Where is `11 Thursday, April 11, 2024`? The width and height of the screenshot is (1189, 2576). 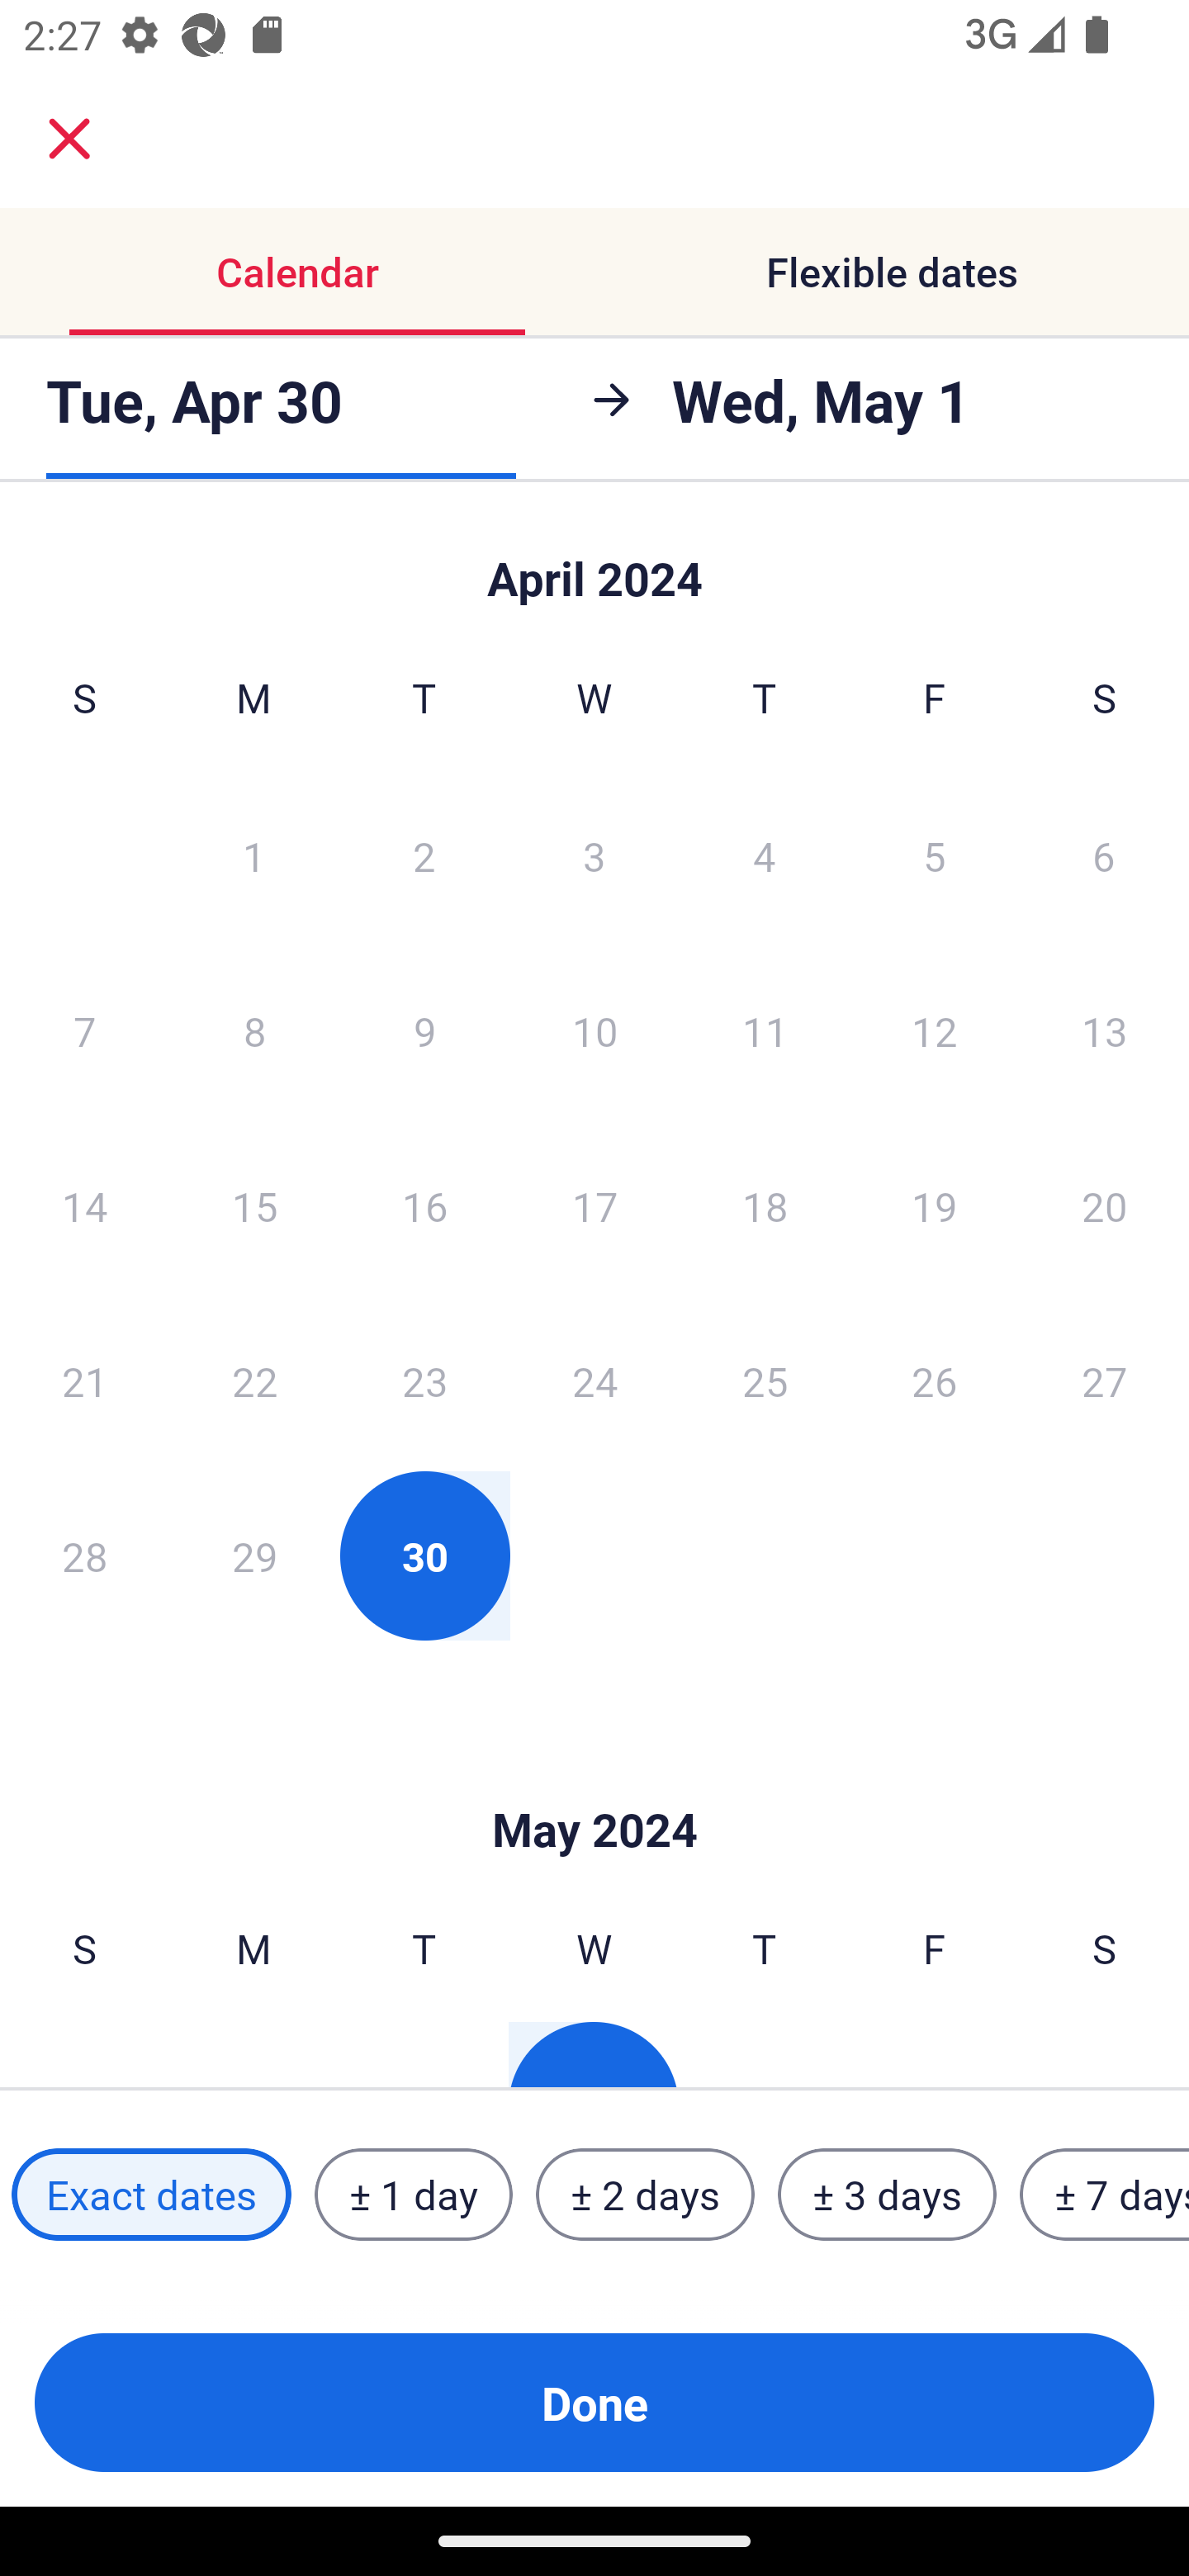 11 Thursday, April 11, 2024 is located at coordinates (765, 1030).